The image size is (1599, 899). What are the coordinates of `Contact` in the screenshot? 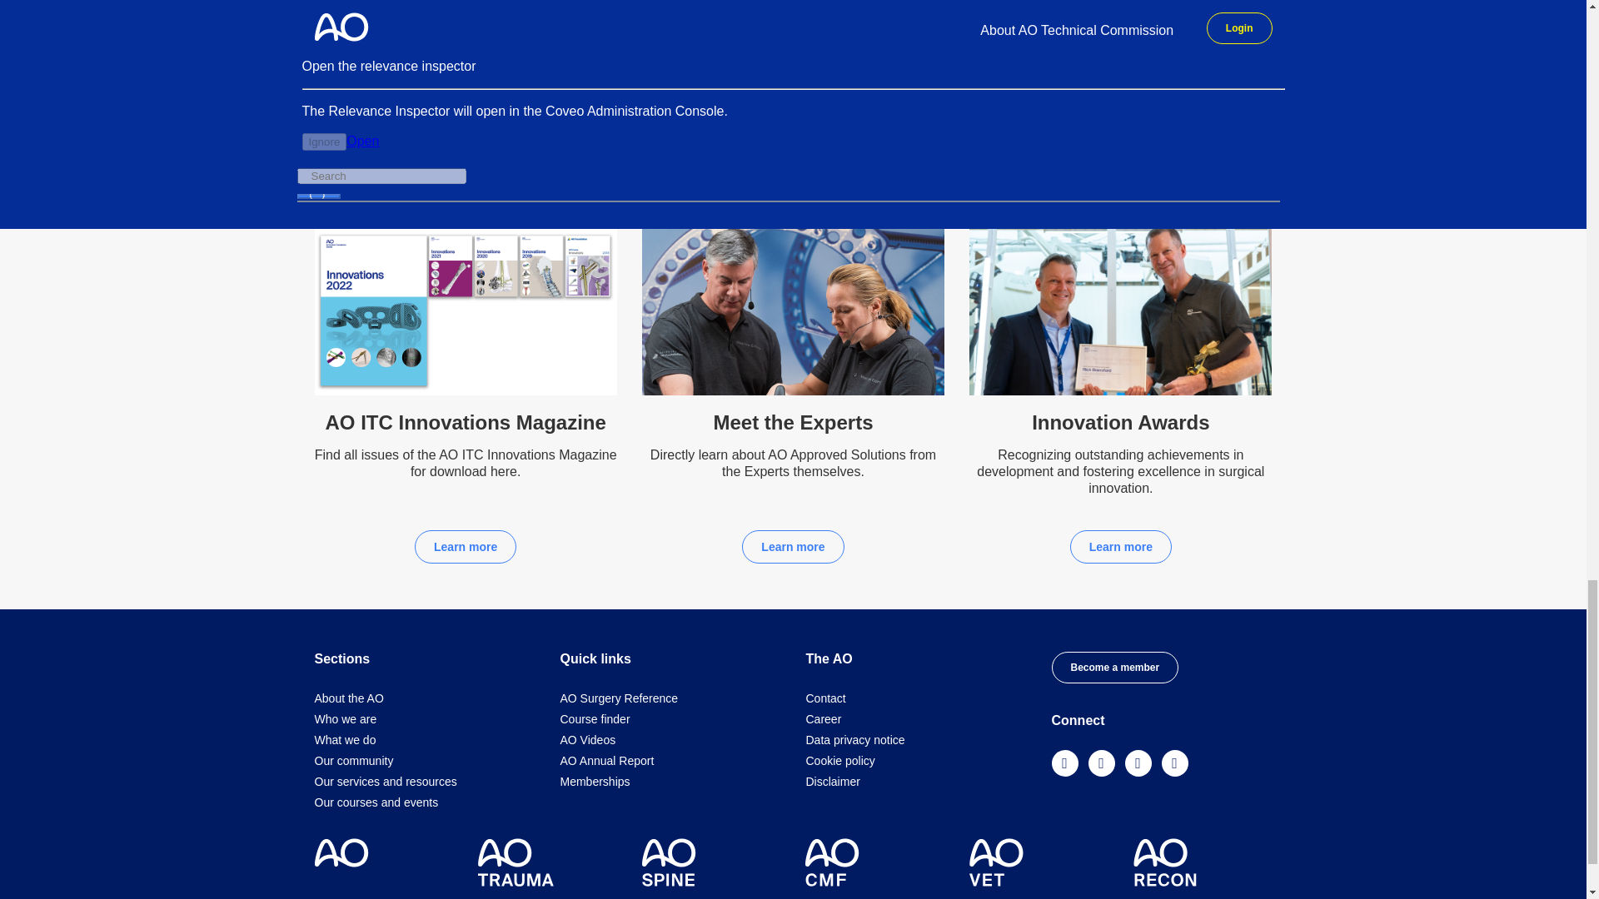 It's located at (825, 698).